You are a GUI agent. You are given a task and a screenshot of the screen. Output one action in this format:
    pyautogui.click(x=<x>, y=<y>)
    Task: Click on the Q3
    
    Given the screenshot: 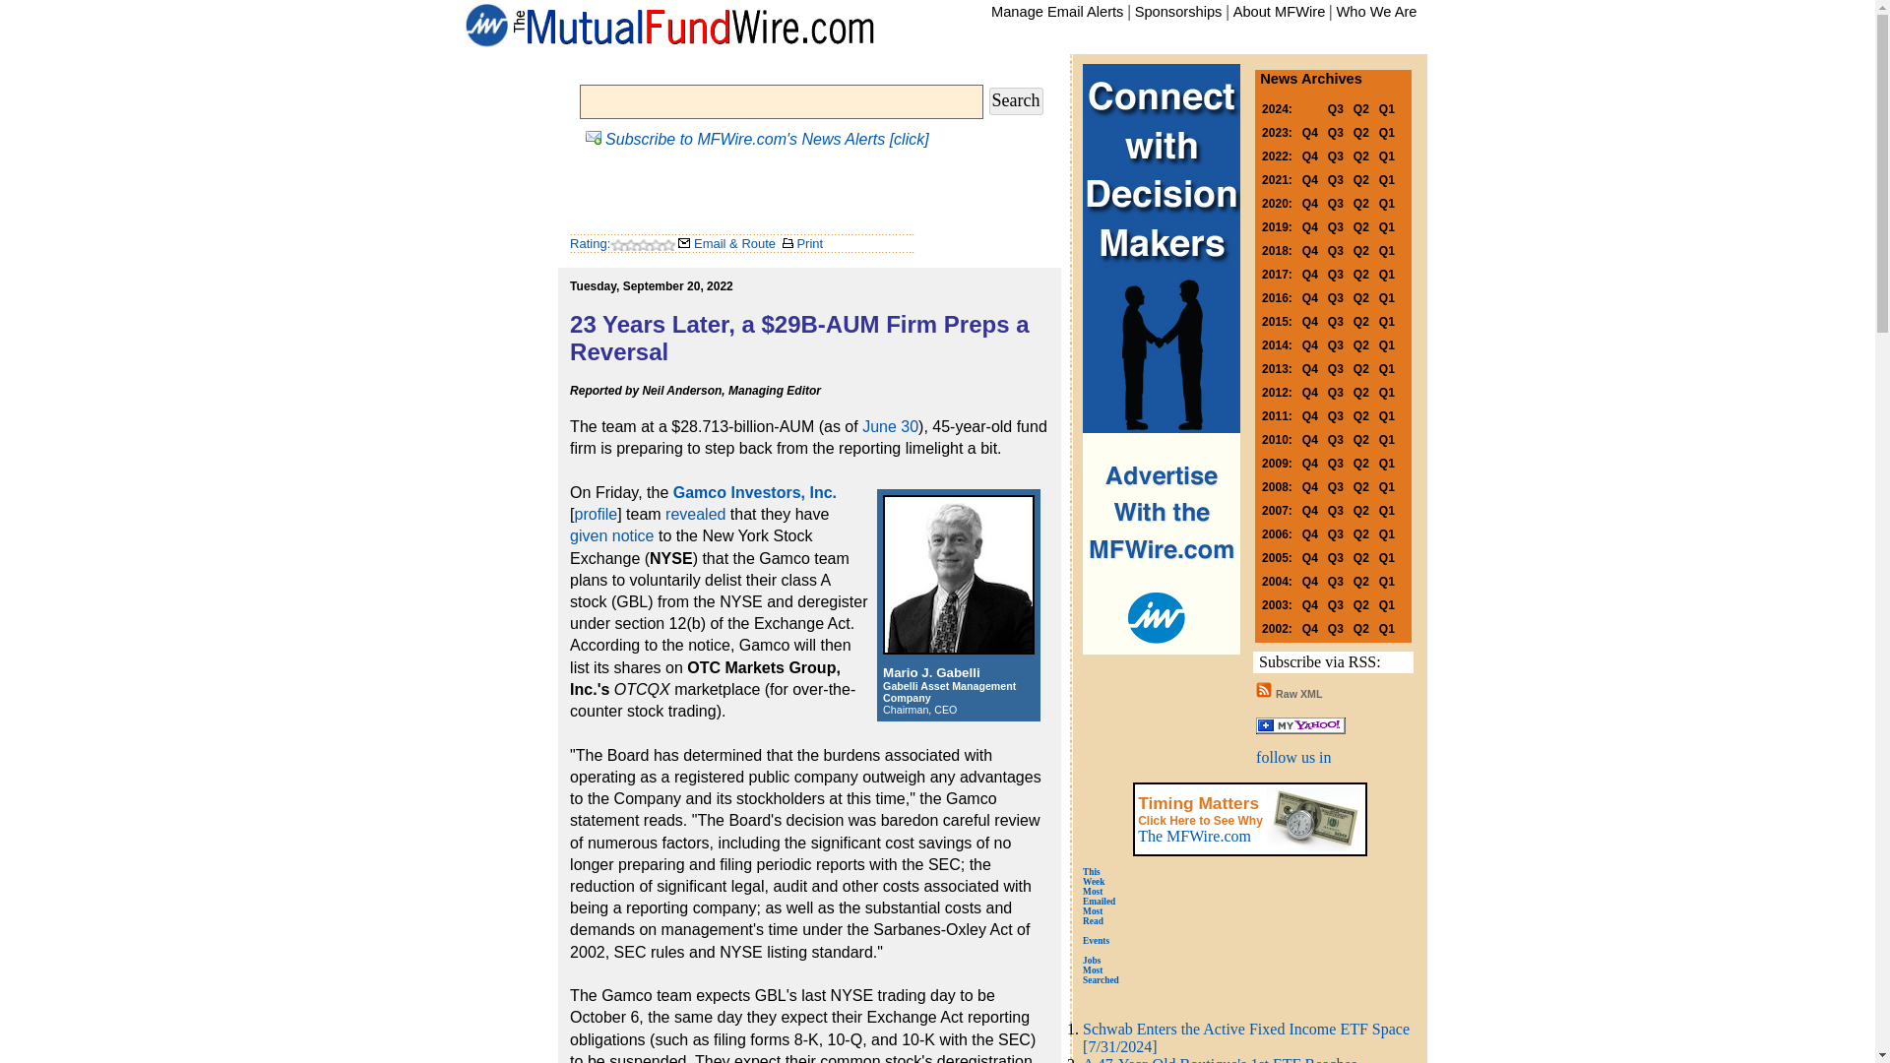 What is the action you would take?
    pyautogui.click(x=1336, y=156)
    